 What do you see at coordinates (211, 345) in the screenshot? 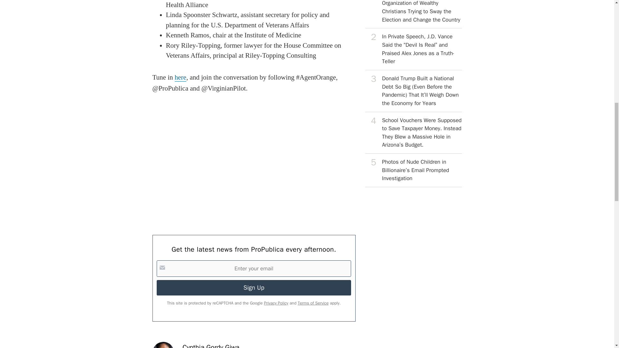
I see `Cynthia Gordy Giwa` at bounding box center [211, 345].